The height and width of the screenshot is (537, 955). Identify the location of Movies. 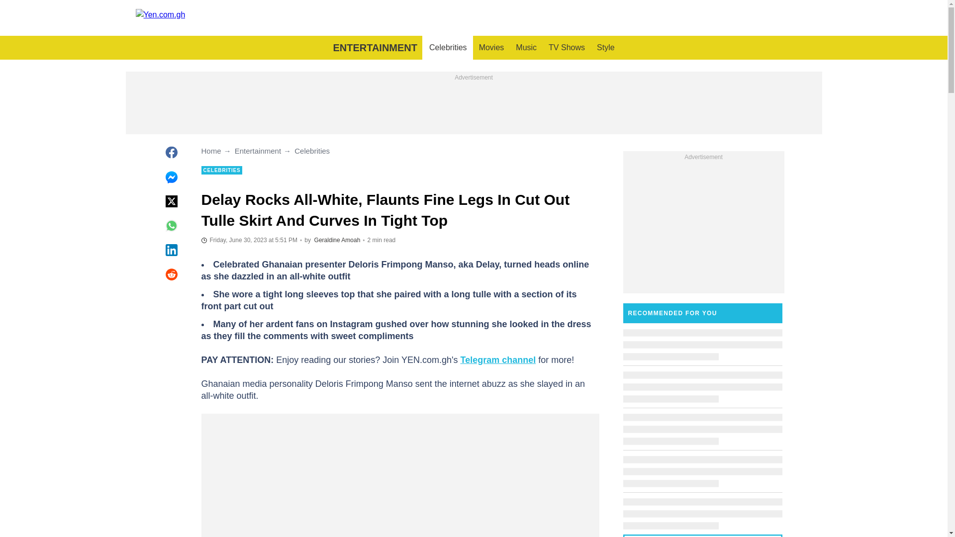
(491, 48).